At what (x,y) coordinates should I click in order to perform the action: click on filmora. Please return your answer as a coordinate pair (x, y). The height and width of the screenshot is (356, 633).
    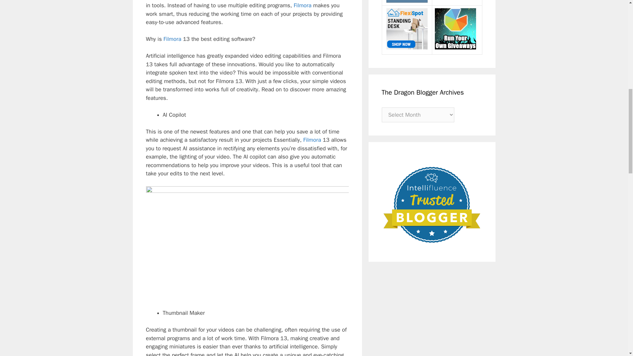
    Looking at the image, I should click on (167, 0).